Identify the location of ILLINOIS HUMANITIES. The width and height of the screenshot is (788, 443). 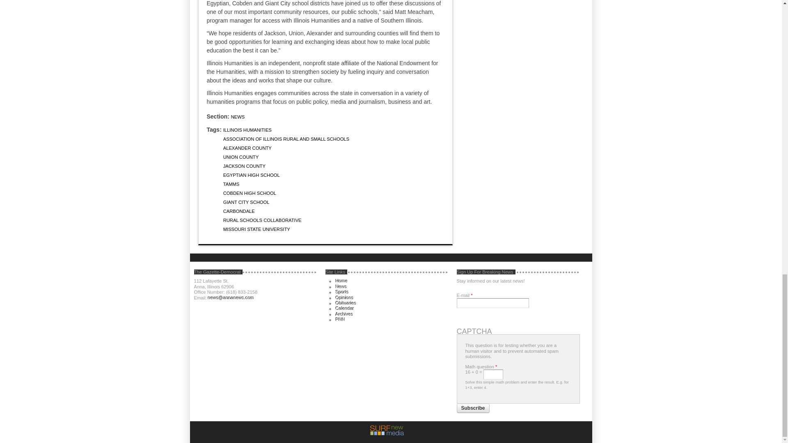
(247, 130).